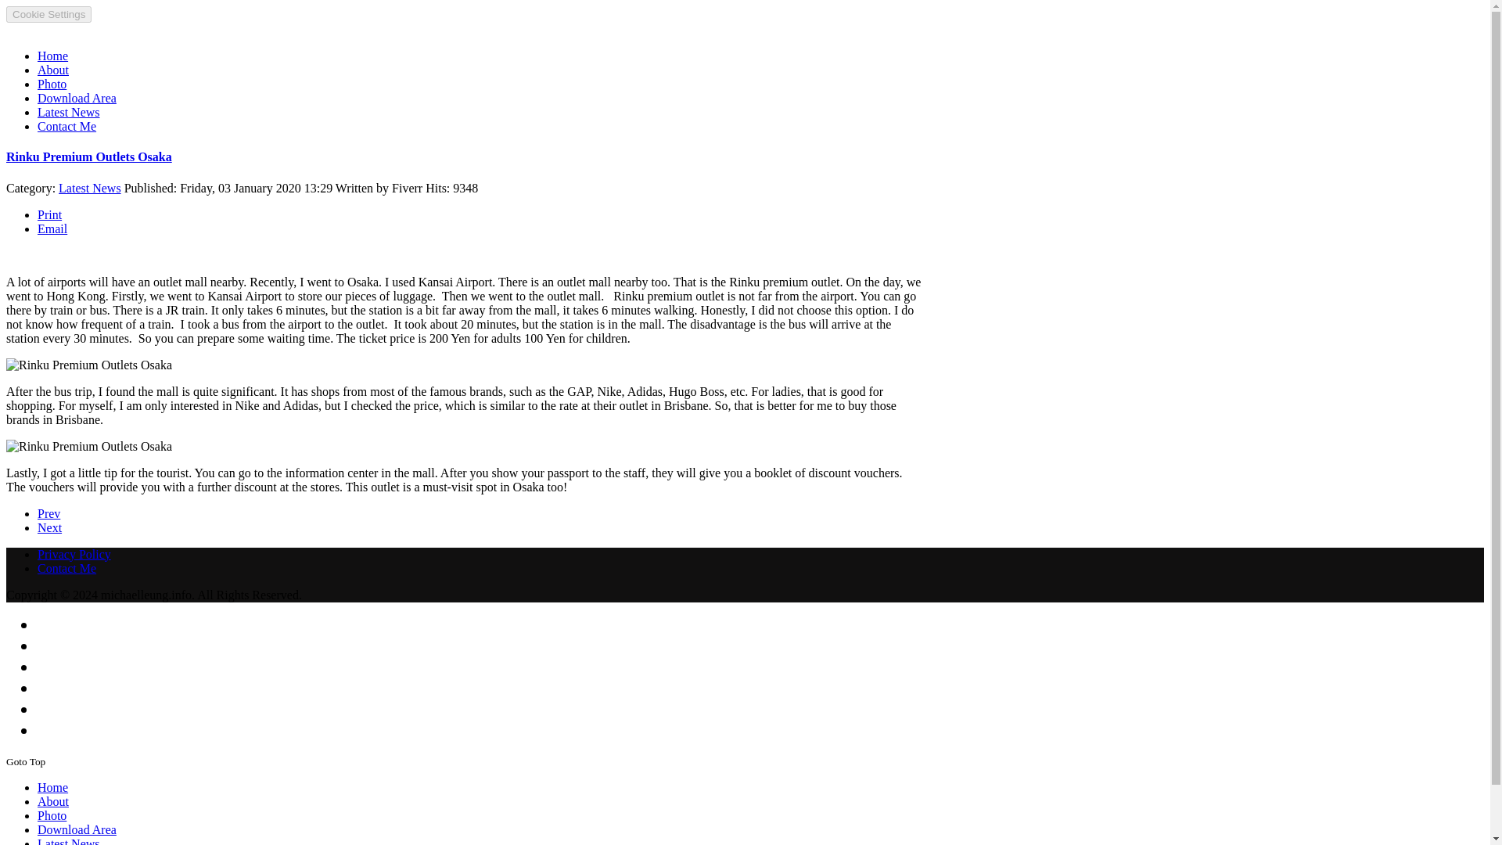  Describe the element at coordinates (49, 214) in the screenshot. I see `Print` at that location.